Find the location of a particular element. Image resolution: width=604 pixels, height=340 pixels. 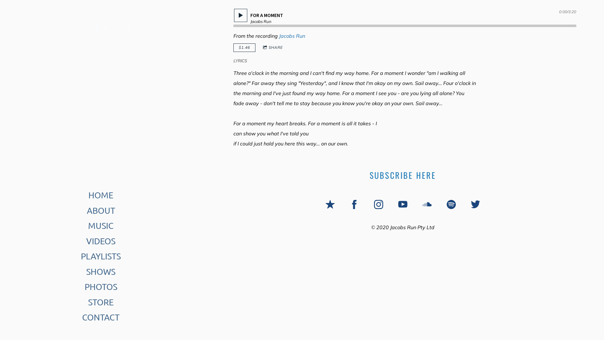

Jacobs Run is located at coordinates (292, 36).